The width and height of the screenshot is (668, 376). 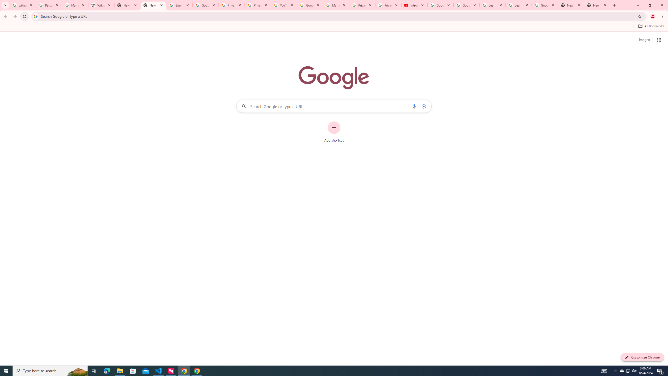 What do you see at coordinates (414, 106) in the screenshot?
I see `Search by voice` at bounding box center [414, 106].